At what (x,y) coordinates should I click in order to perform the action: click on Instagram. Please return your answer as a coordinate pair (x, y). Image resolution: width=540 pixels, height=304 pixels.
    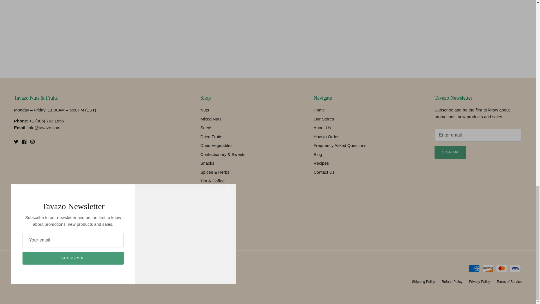
    Looking at the image, I should click on (32, 141).